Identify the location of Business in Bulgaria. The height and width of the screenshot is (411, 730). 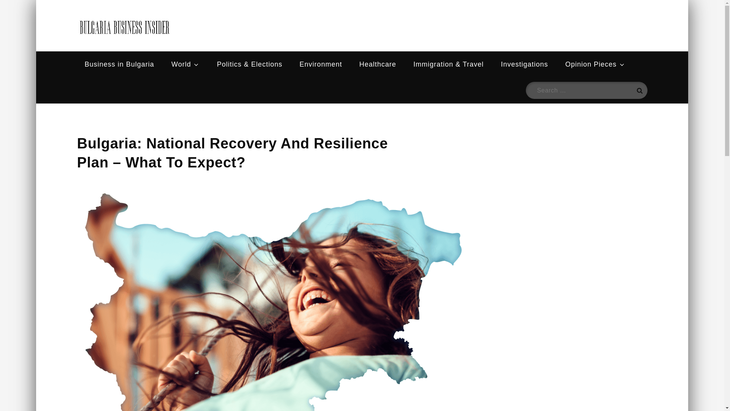
(119, 64).